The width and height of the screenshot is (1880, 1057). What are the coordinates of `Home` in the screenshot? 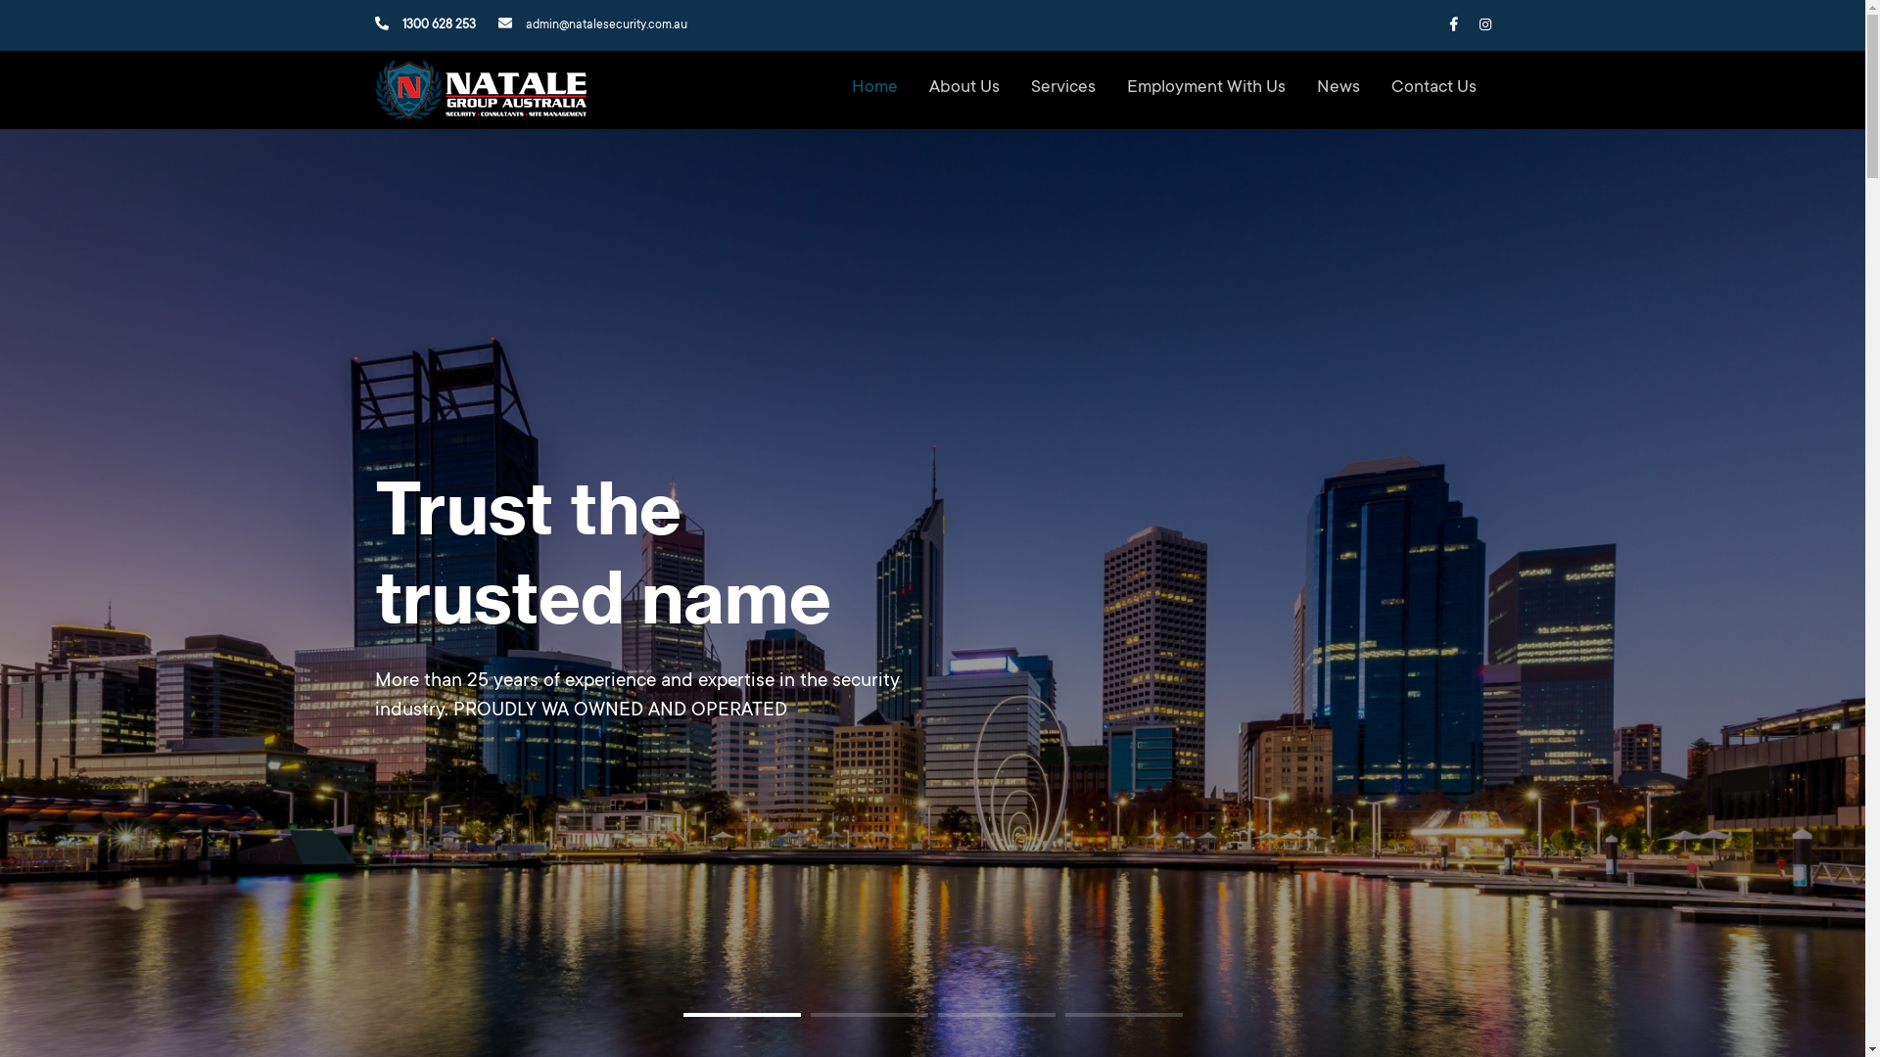 It's located at (875, 88).